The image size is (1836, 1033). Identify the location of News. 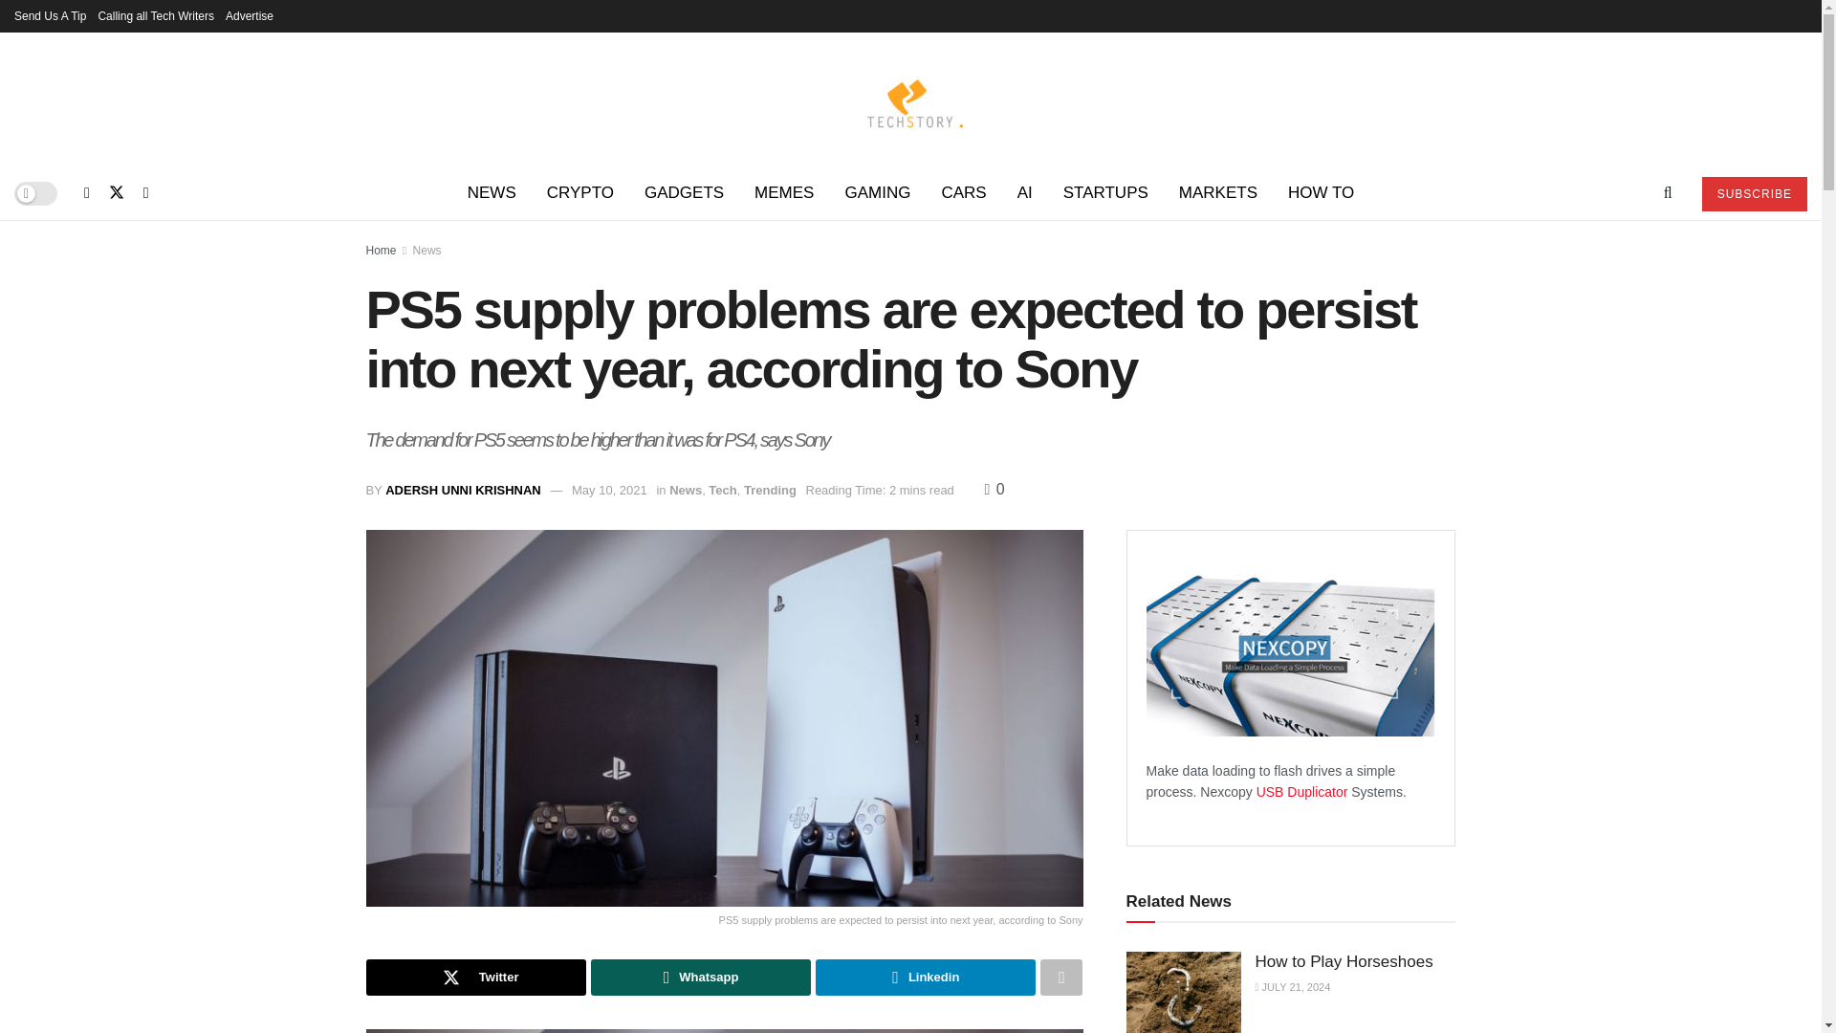
(427, 250).